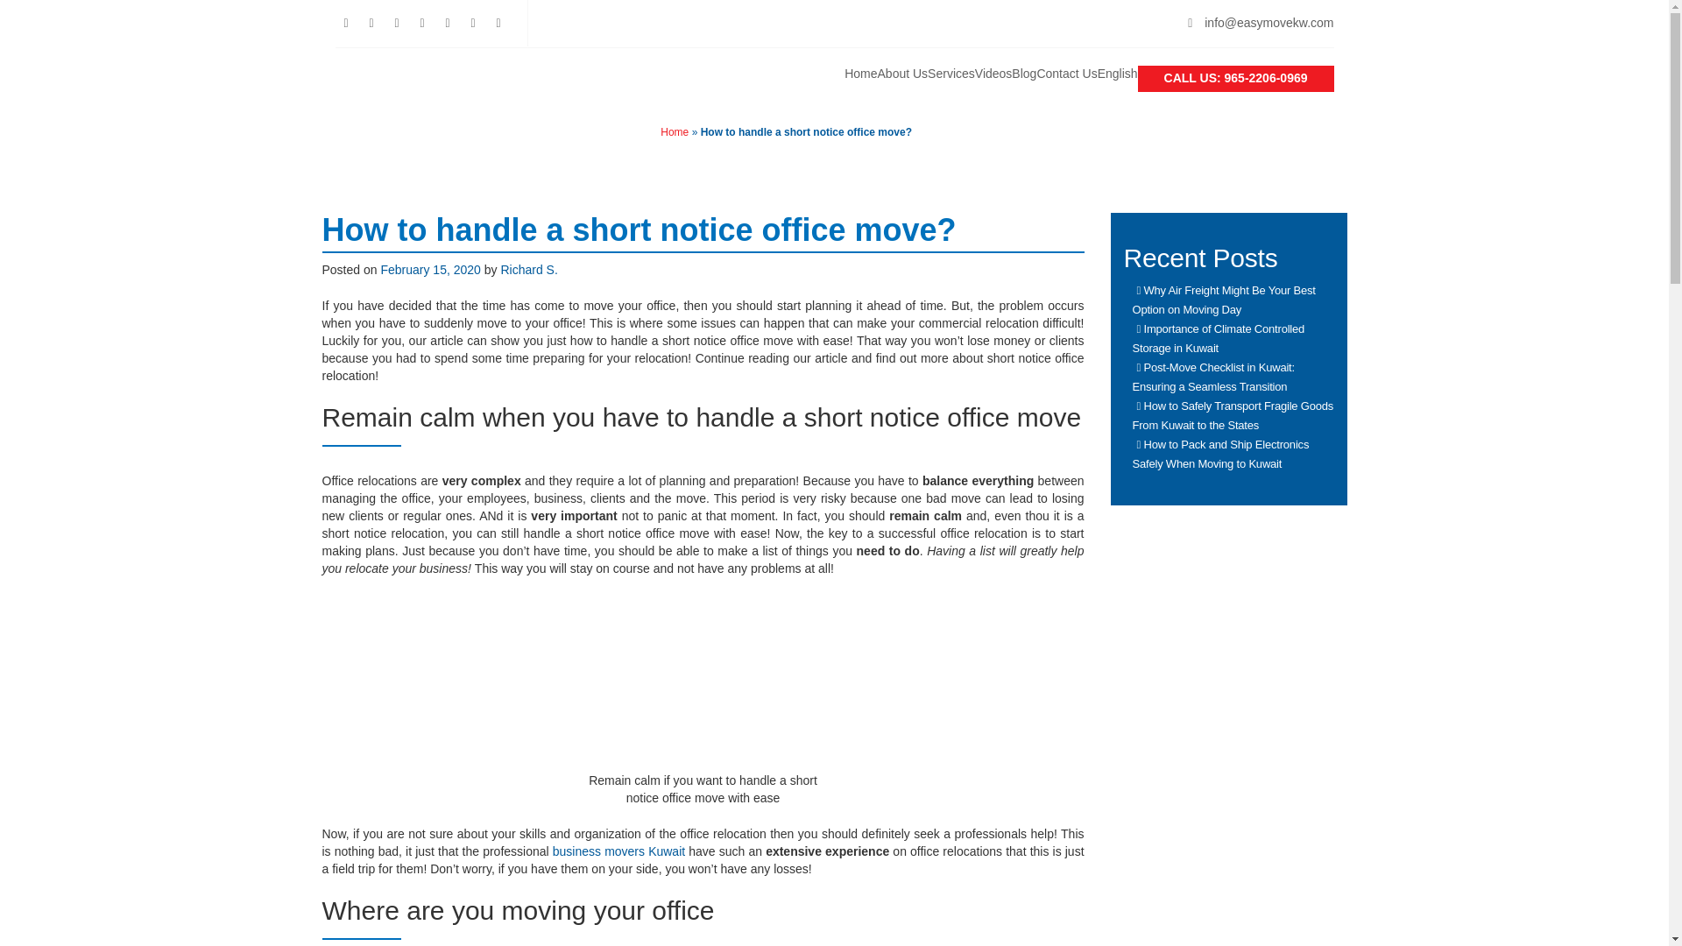  Describe the element at coordinates (618, 851) in the screenshot. I see `business movers Kuwait` at that location.